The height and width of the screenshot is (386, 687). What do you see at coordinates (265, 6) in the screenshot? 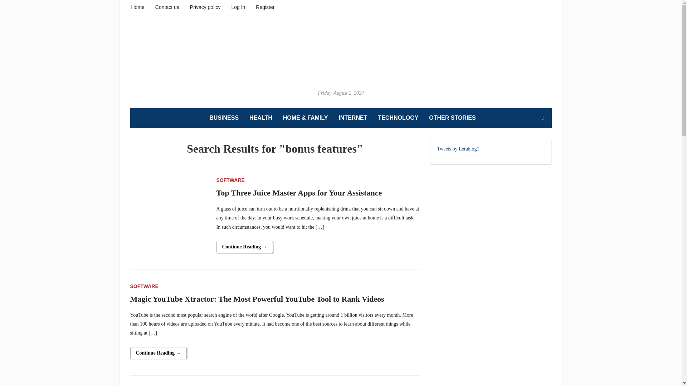
I see `Register` at bounding box center [265, 6].